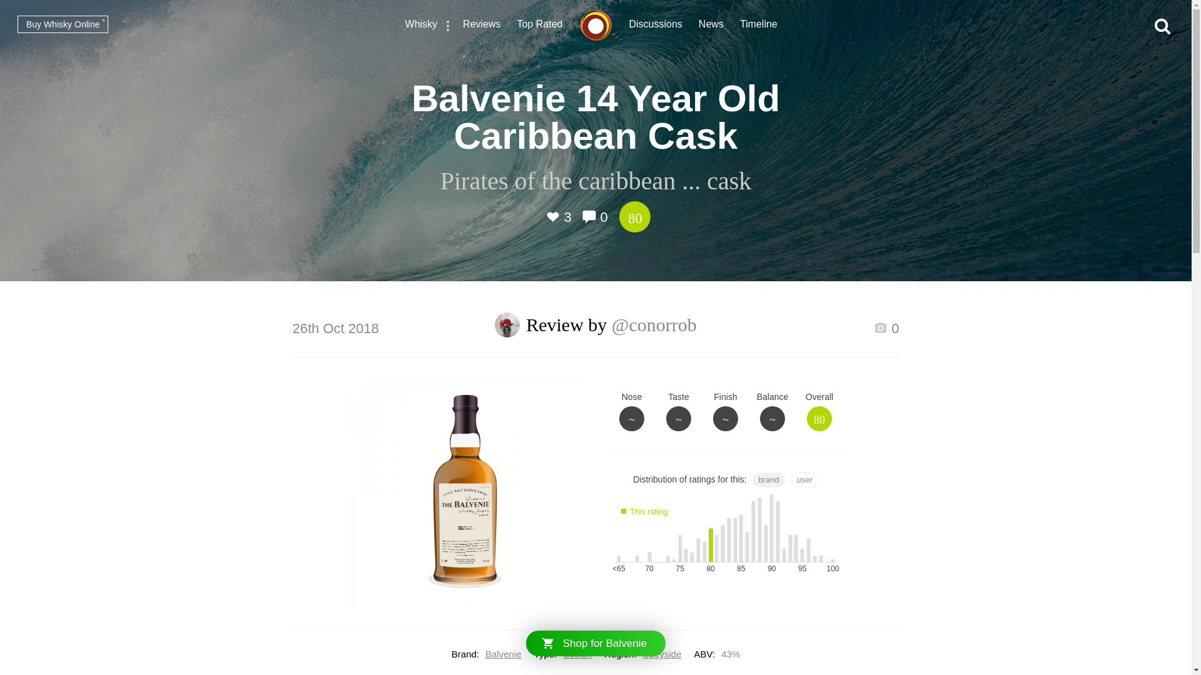 The height and width of the screenshot is (675, 1201). What do you see at coordinates (482, 26) in the screenshot?
I see `Whisky reviews` at bounding box center [482, 26].